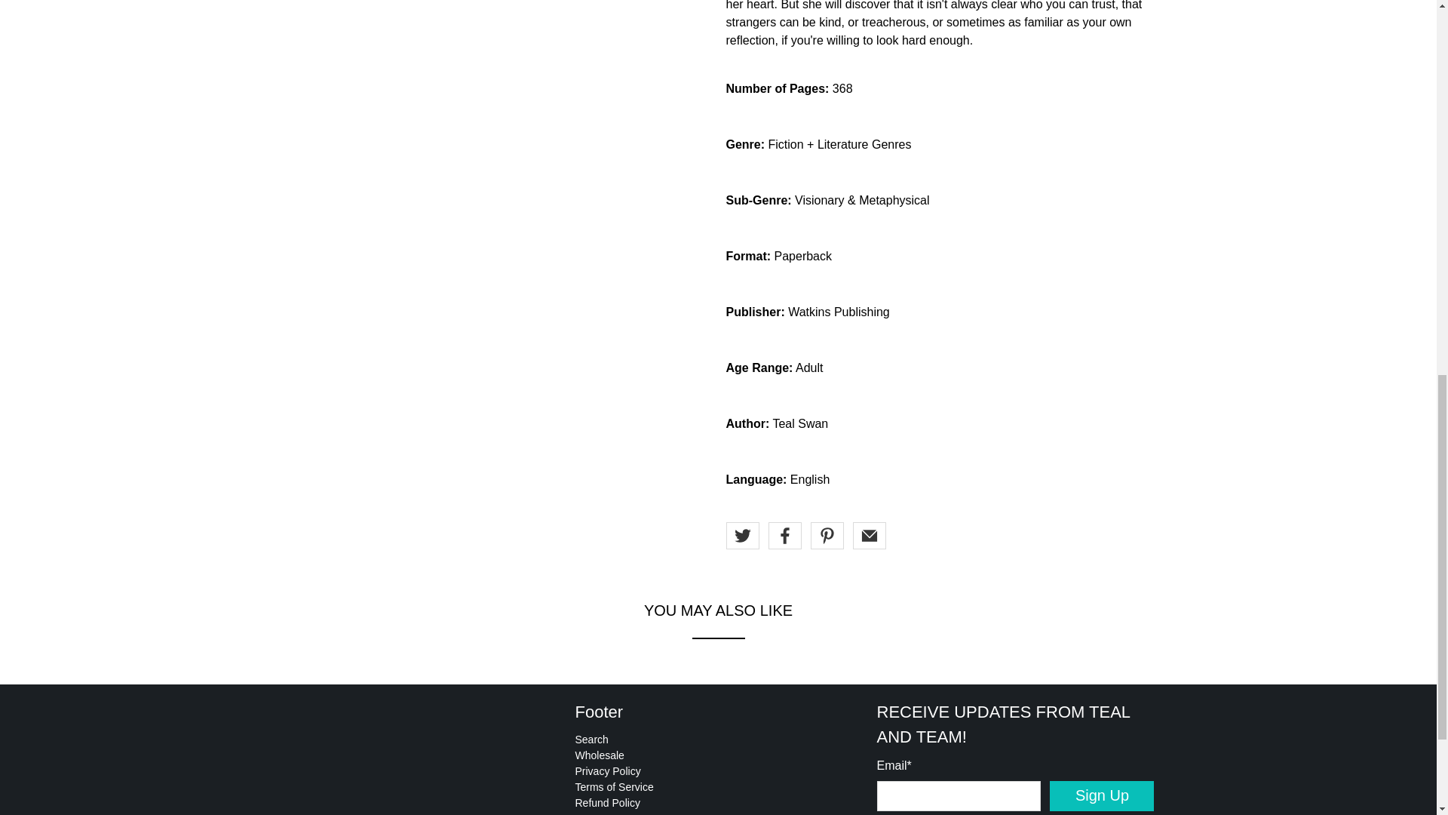 The width and height of the screenshot is (1448, 815). I want to click on Share this on Facebook, so click(784, 536).